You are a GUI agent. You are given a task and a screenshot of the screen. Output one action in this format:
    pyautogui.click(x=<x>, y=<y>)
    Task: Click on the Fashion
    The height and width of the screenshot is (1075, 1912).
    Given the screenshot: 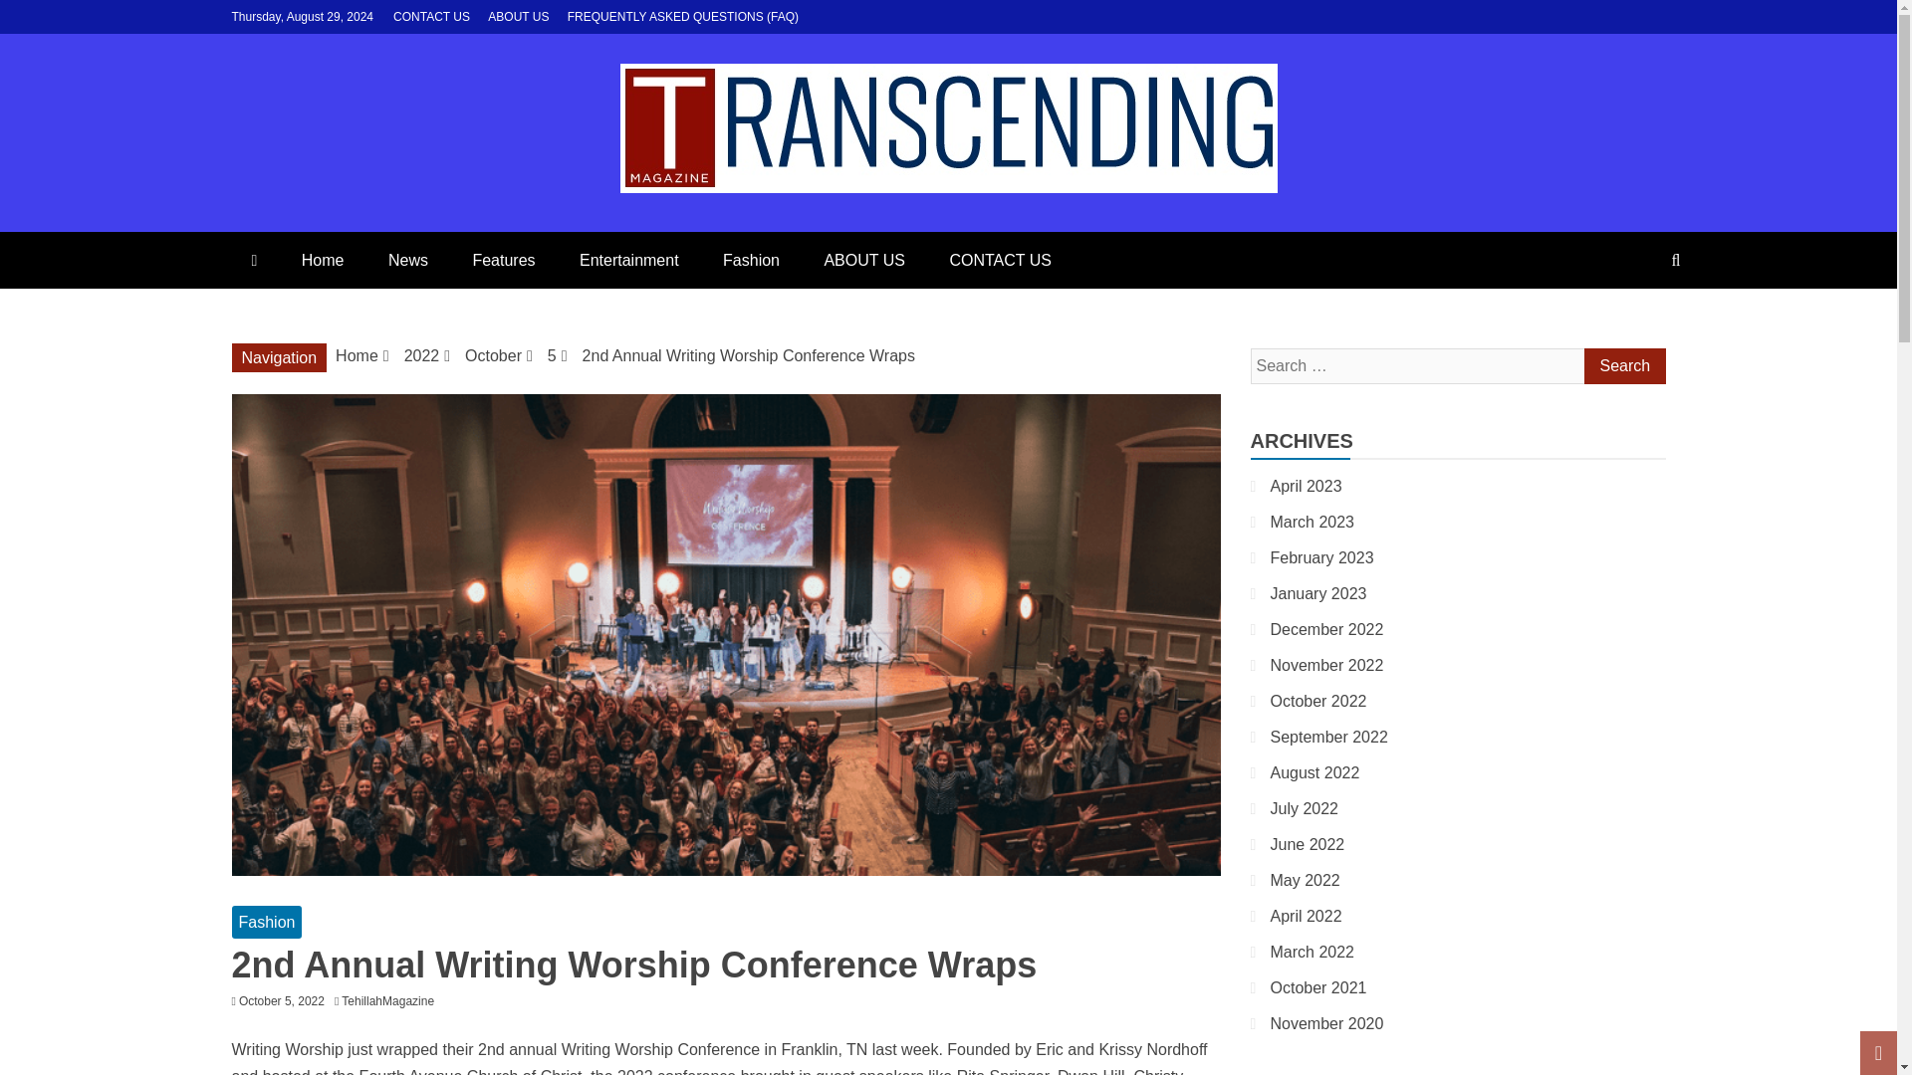 What is the action you would take?
    pyautogui.click(x=267, y=922)
    